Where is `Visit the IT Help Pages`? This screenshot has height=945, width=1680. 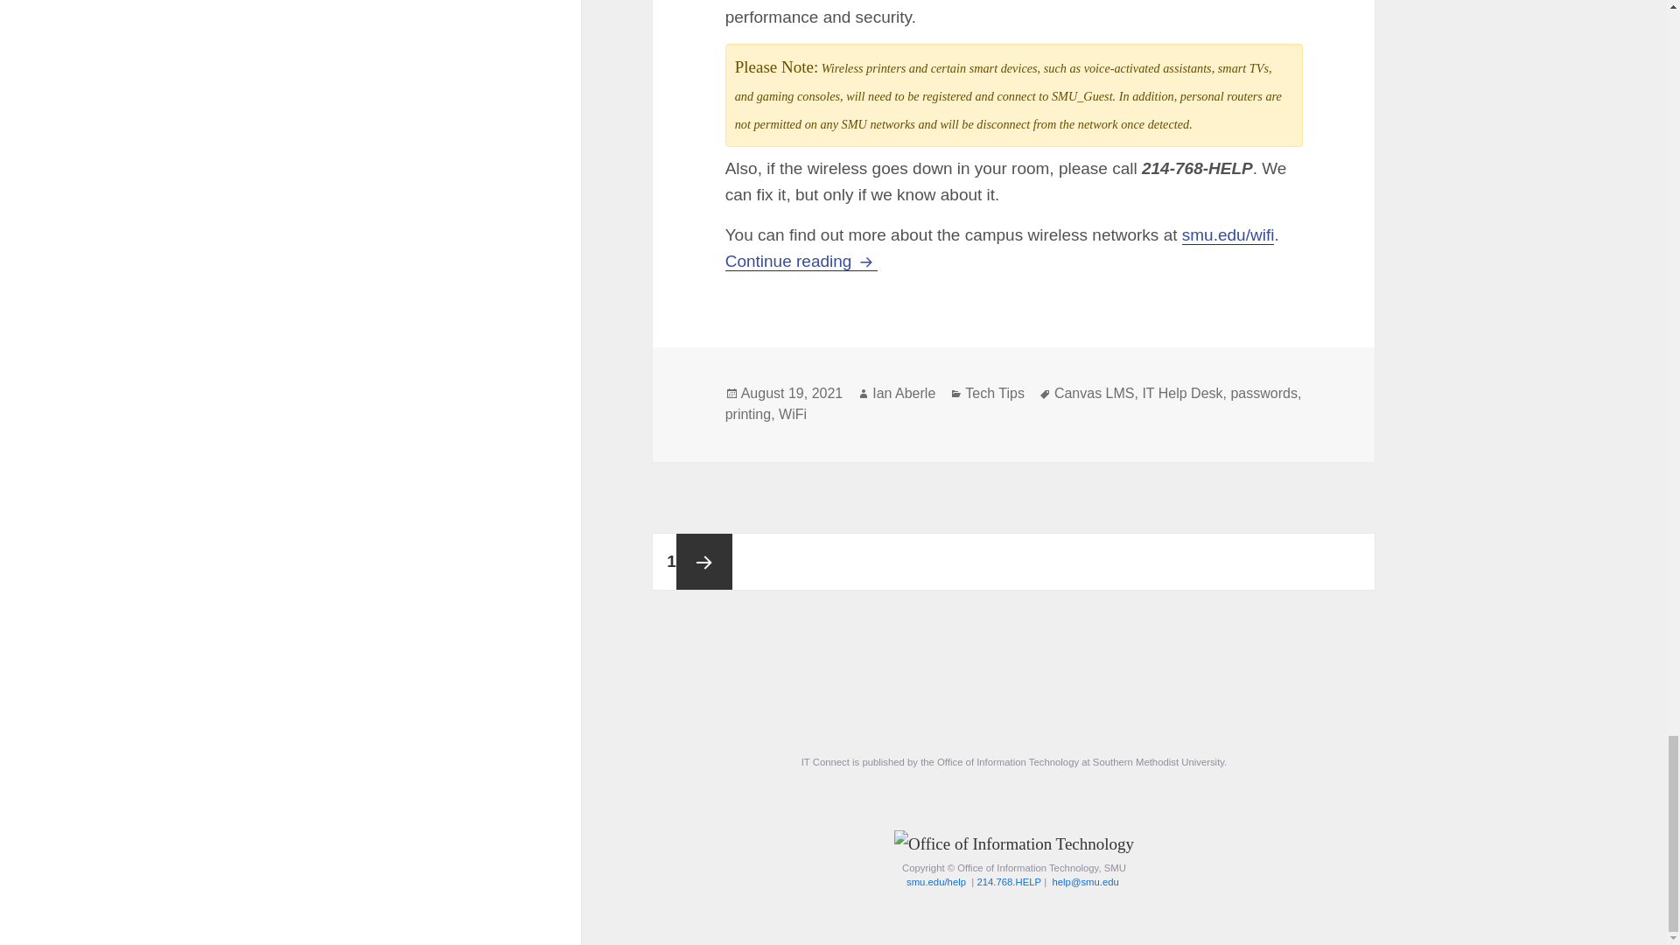
Visit the IT Help Pages is located at coordinates (936, 882).